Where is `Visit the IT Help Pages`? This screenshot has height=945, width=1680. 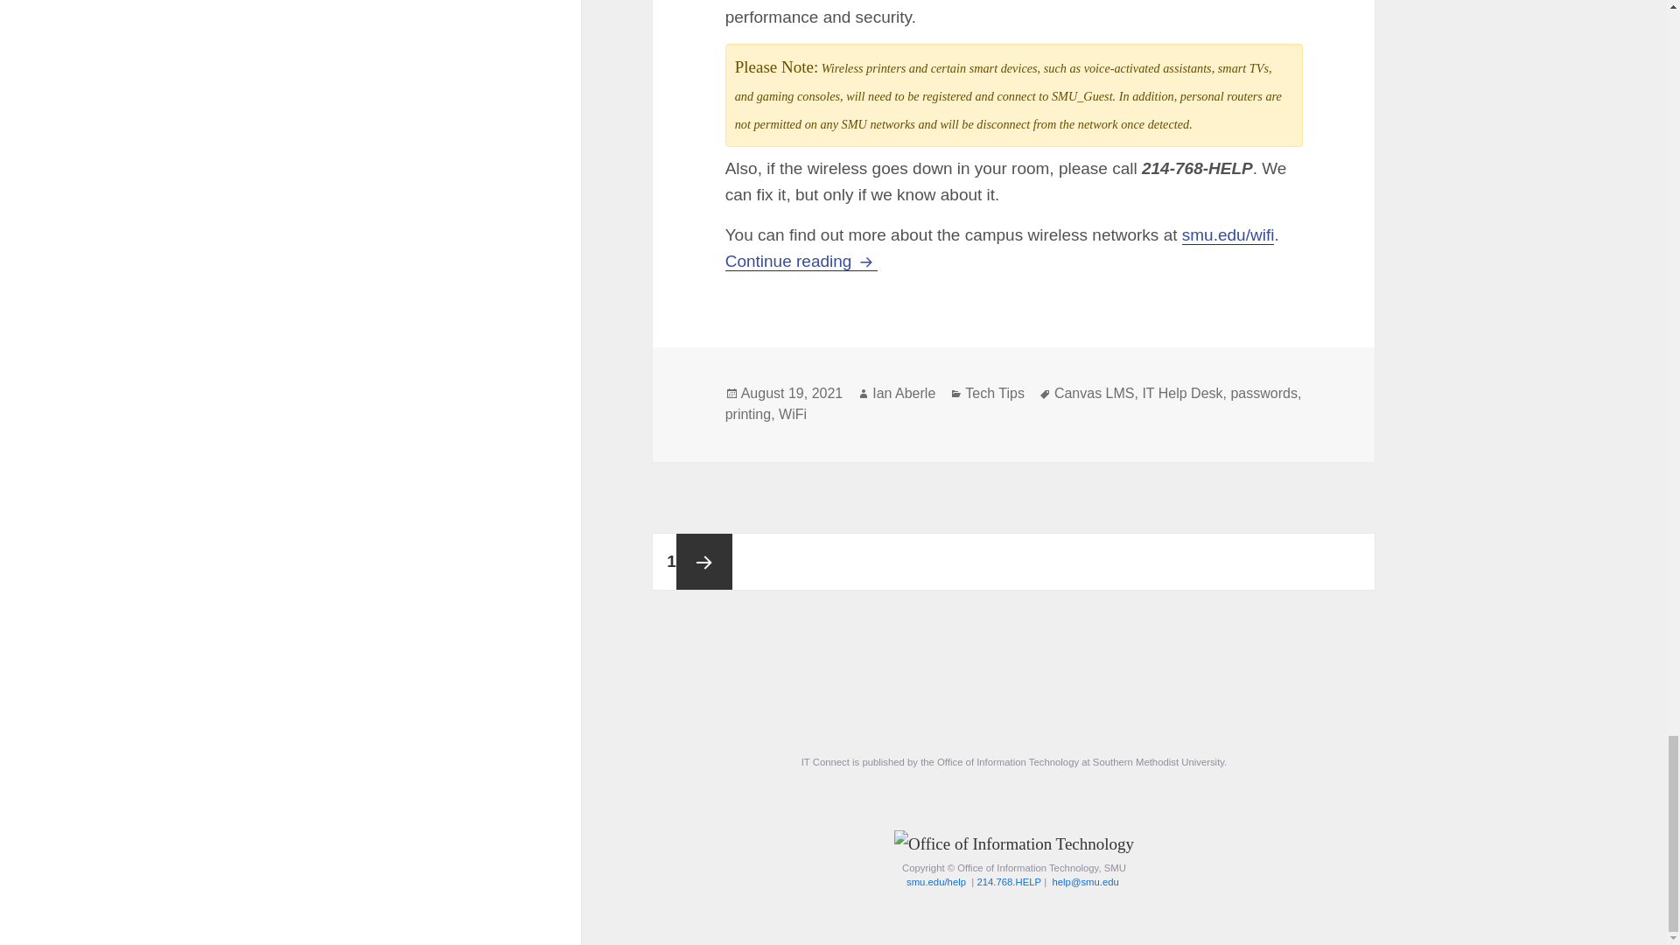
Visit the IT Help Pages is located at coordinates (936, 882).